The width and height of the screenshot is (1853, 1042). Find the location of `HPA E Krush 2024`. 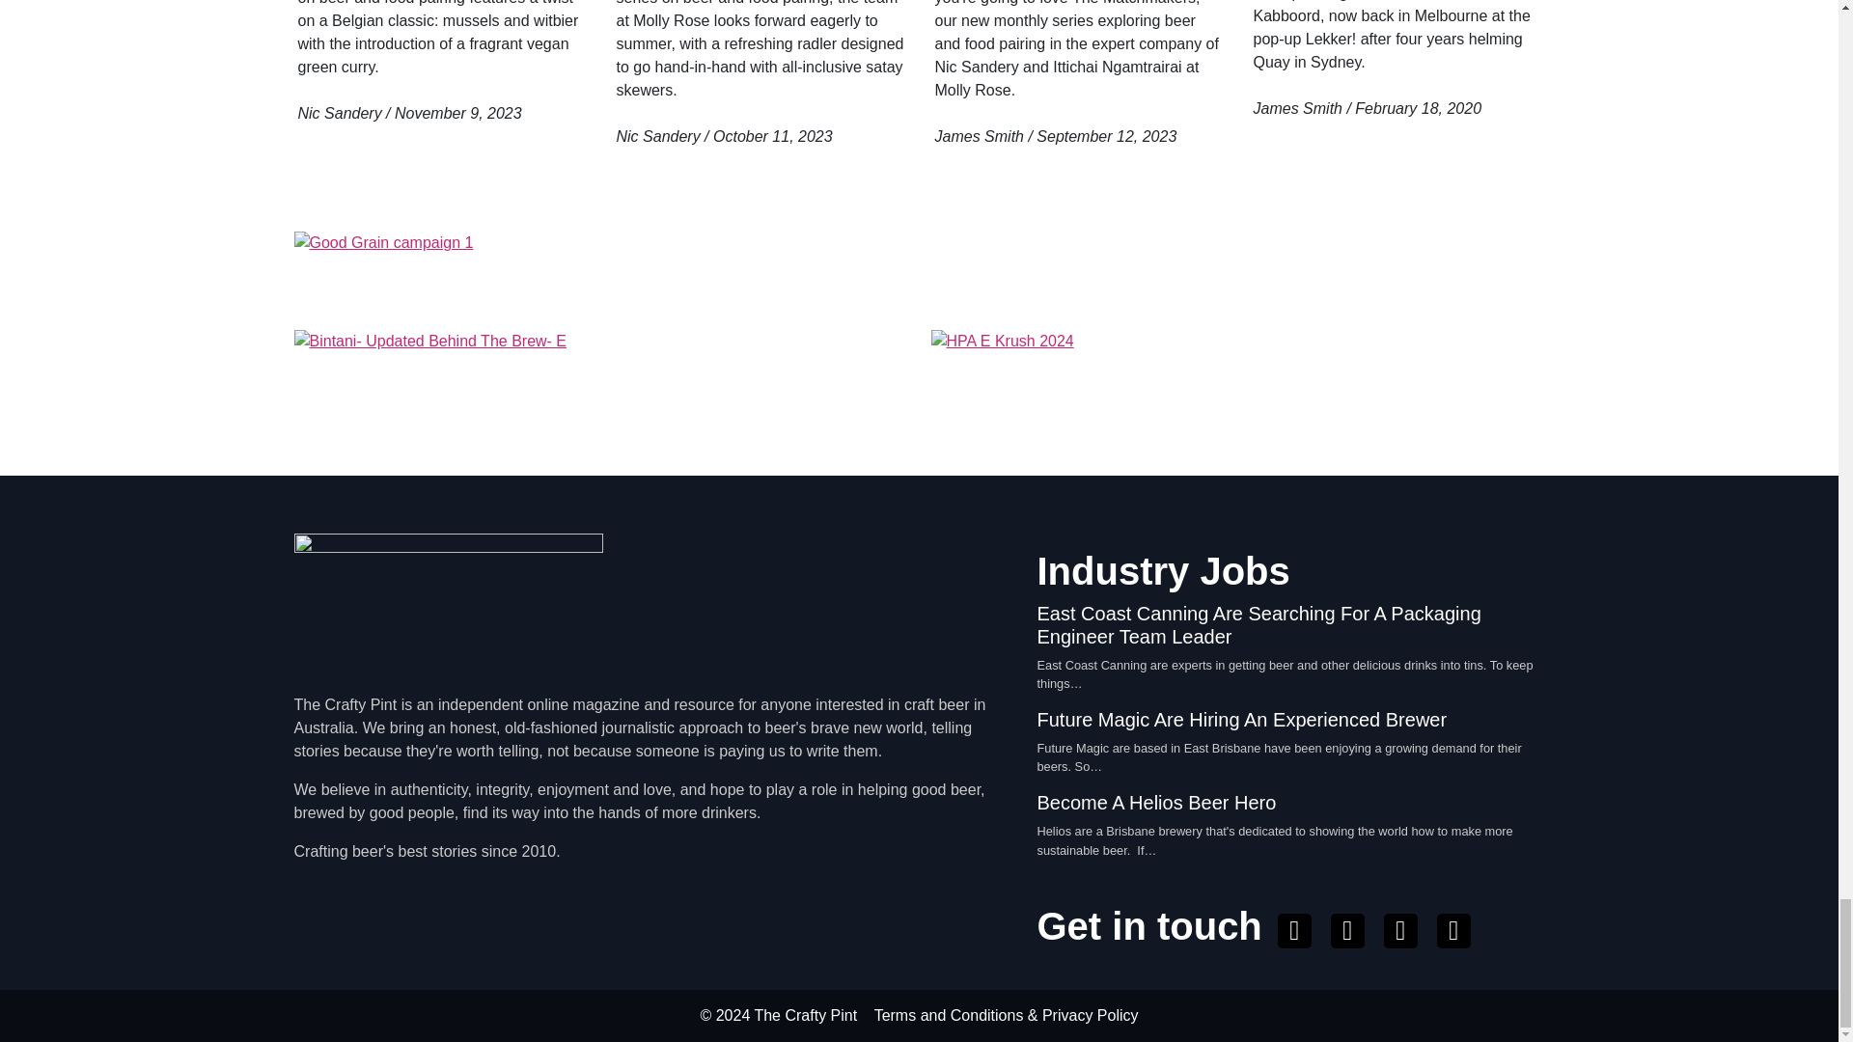

HPA E Krush 2024 is located at coordinates (1236, 381).